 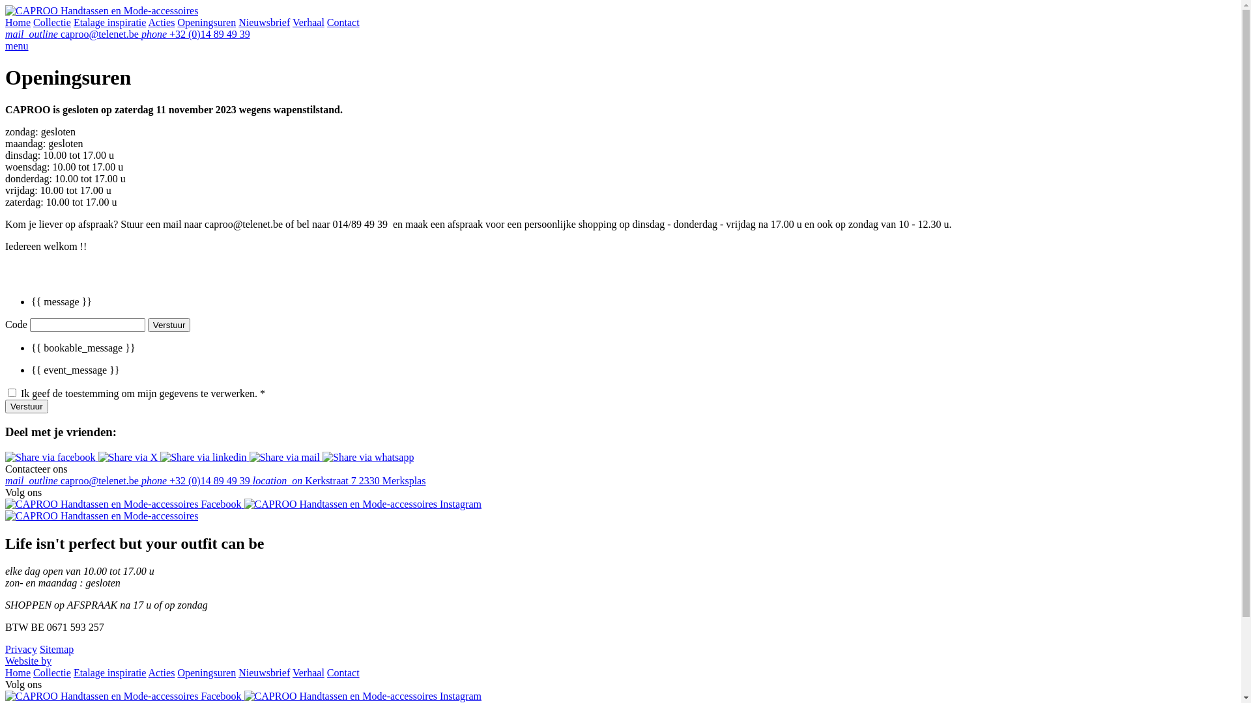 What do you see at coordinates (18, 673) in the screenshot?
I see `Home` at bounding box center [18, 673].